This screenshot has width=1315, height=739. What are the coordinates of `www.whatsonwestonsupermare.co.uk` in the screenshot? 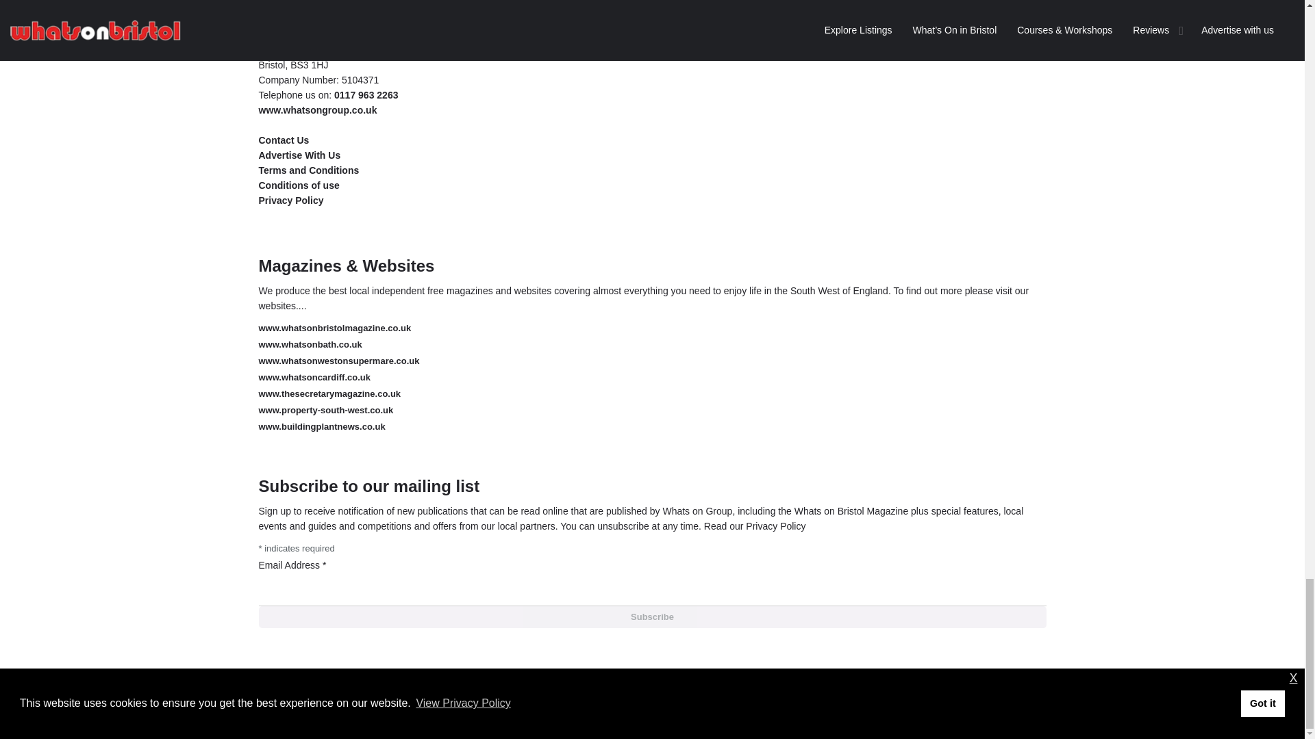 It's located at (339, 360).